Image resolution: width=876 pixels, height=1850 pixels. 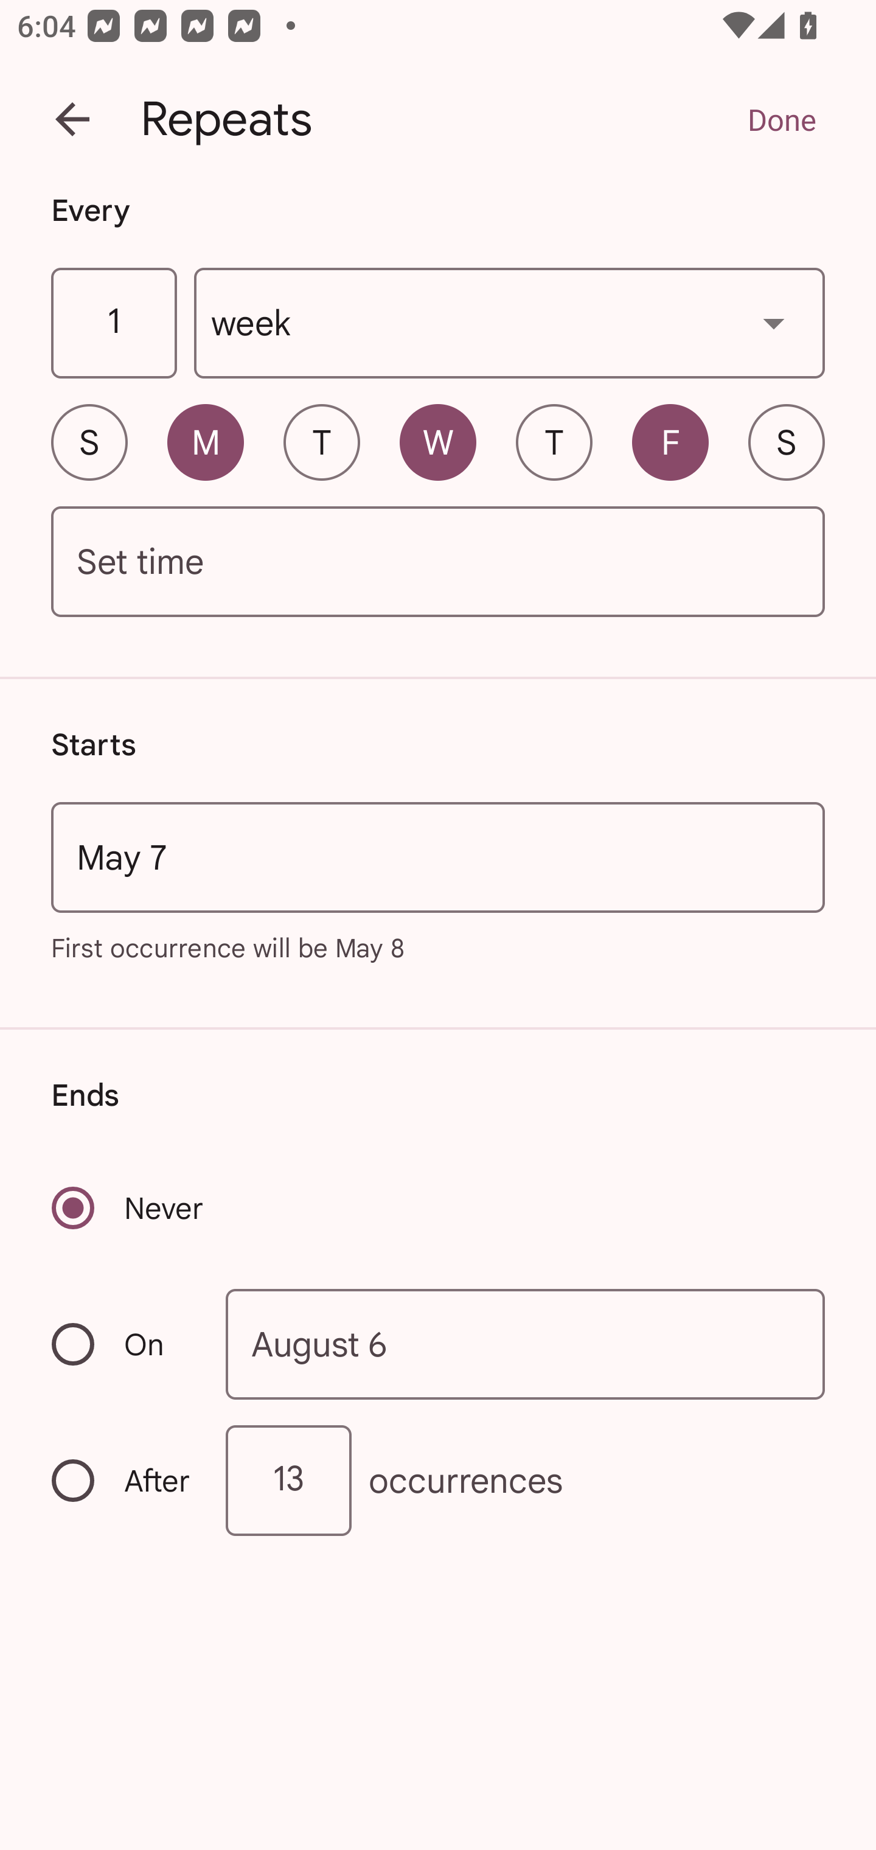 I want to click on 13, so click(x=288, y=1480).